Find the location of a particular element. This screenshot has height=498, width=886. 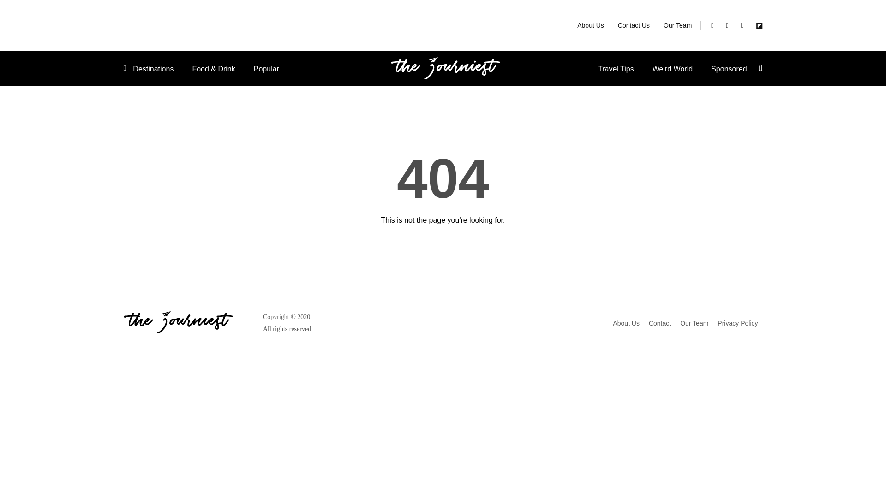

Our Team is located at coordinates (694, 323).